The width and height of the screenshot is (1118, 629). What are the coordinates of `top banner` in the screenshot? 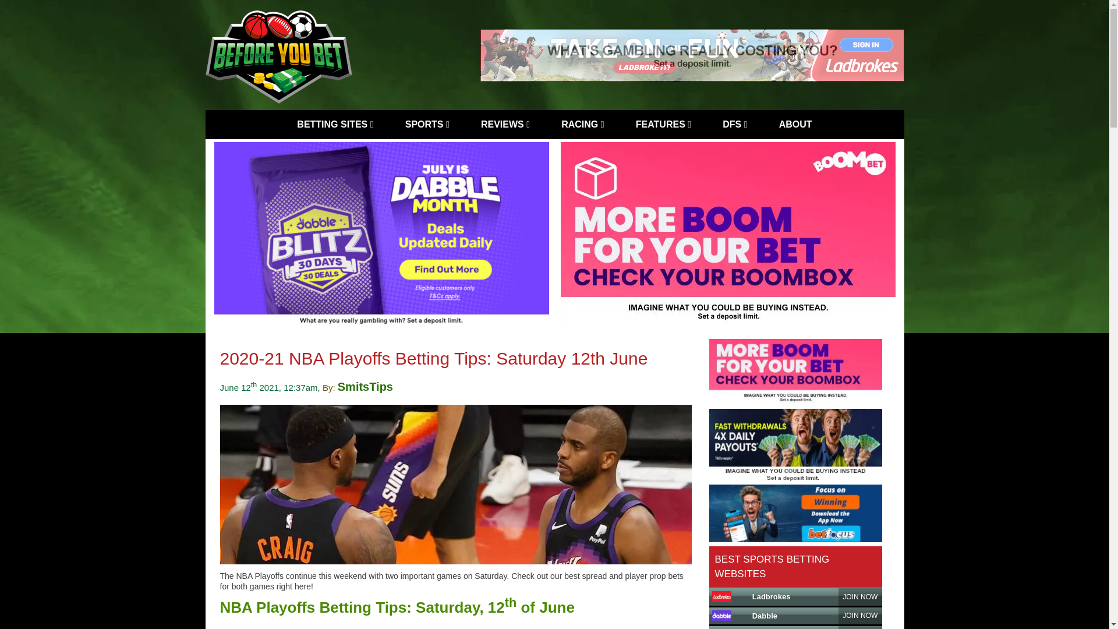 It's located at (691, 55).